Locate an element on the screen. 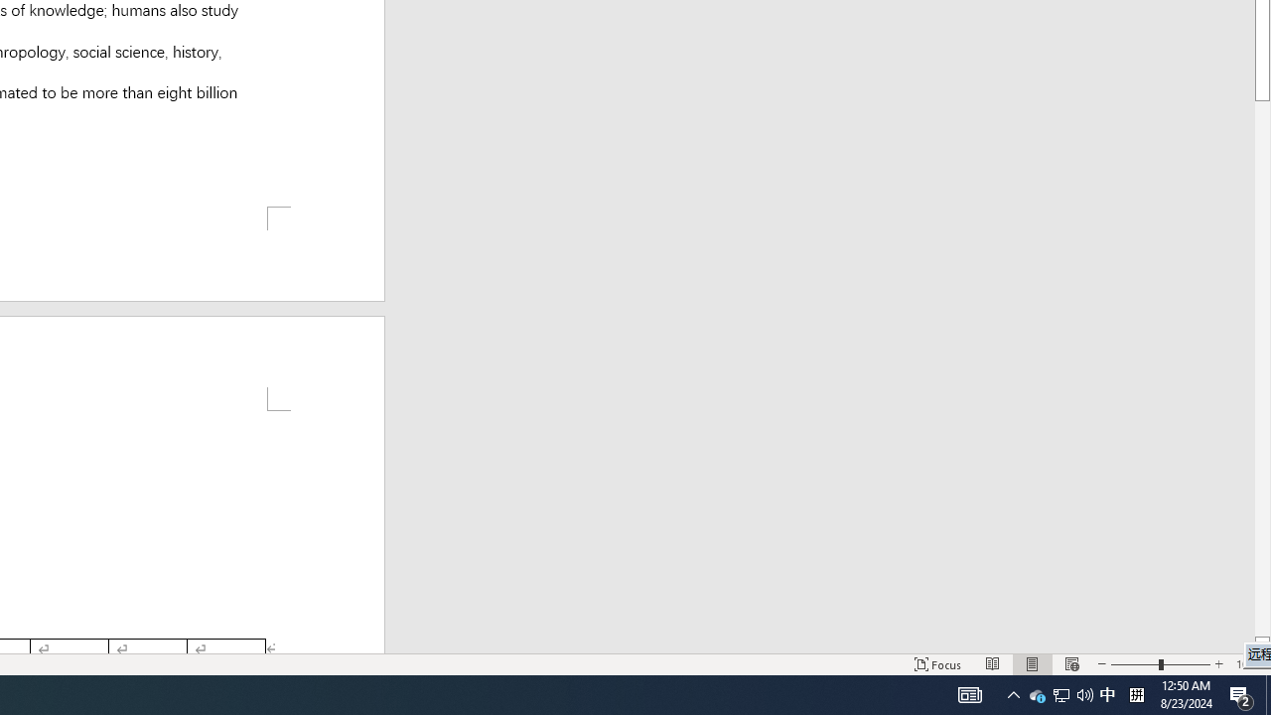 The height and width of the screenshot is (715, 1271). Line down is located at coordinates (1263, 644).